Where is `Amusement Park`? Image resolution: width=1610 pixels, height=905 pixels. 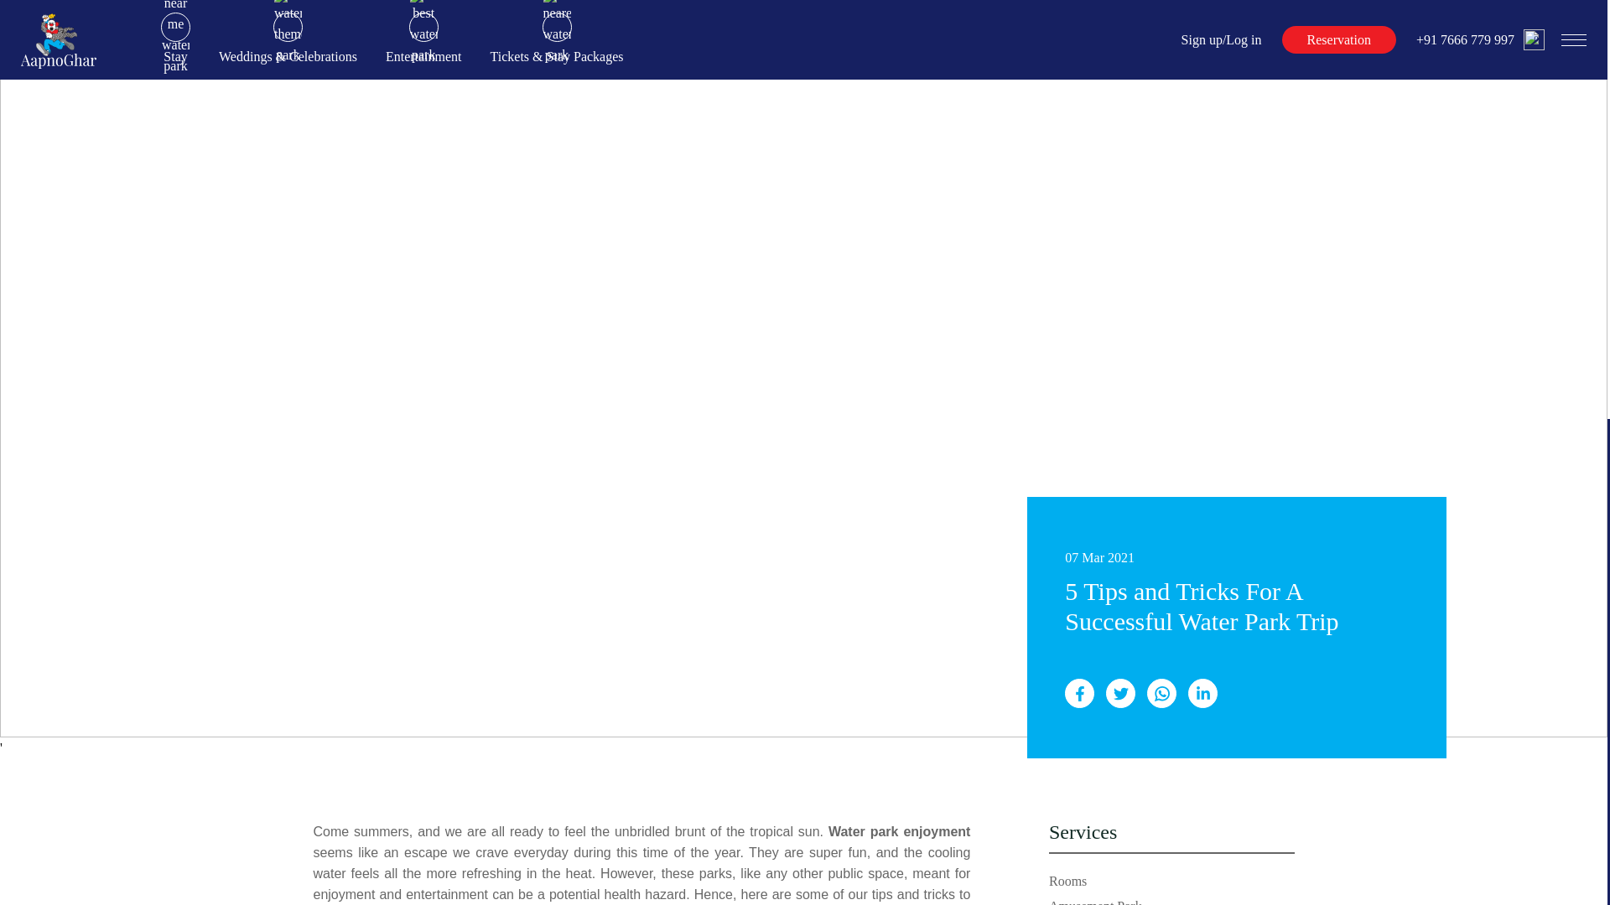
Amusement Park is located at coordinates (1095, 902).